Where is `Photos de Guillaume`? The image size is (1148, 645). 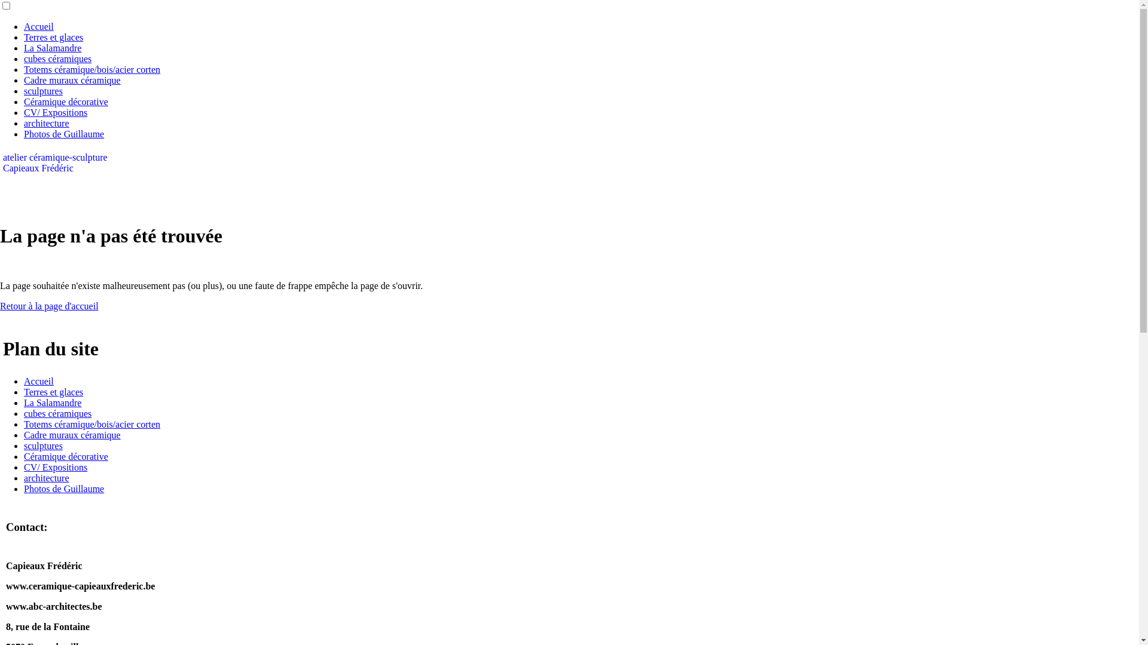 Photos de Guillaume is located at coordinates (64, 489).